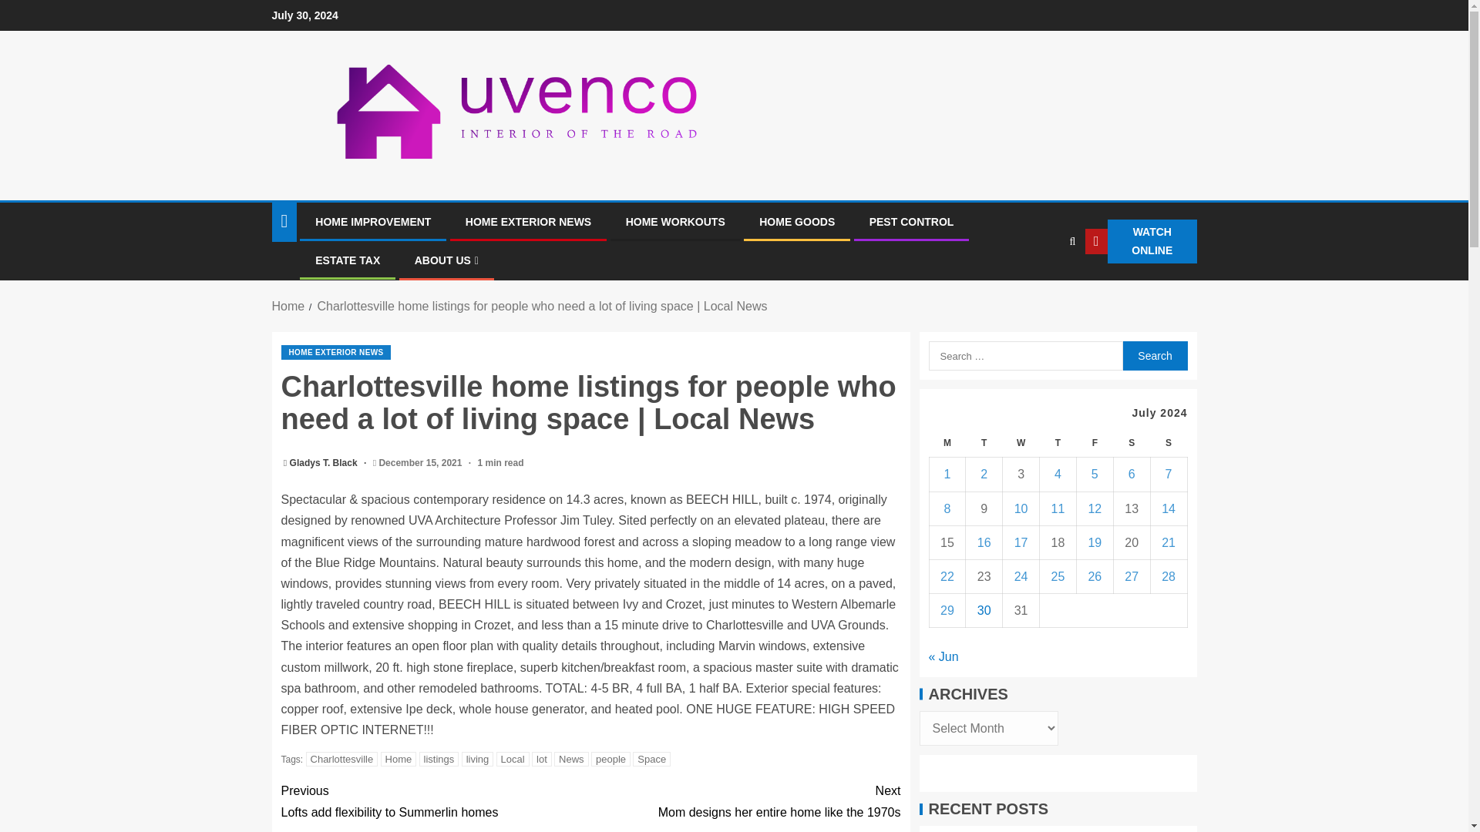  Describe the element at coordinates (478, 759) in the screenshot. I see `living` at that location.